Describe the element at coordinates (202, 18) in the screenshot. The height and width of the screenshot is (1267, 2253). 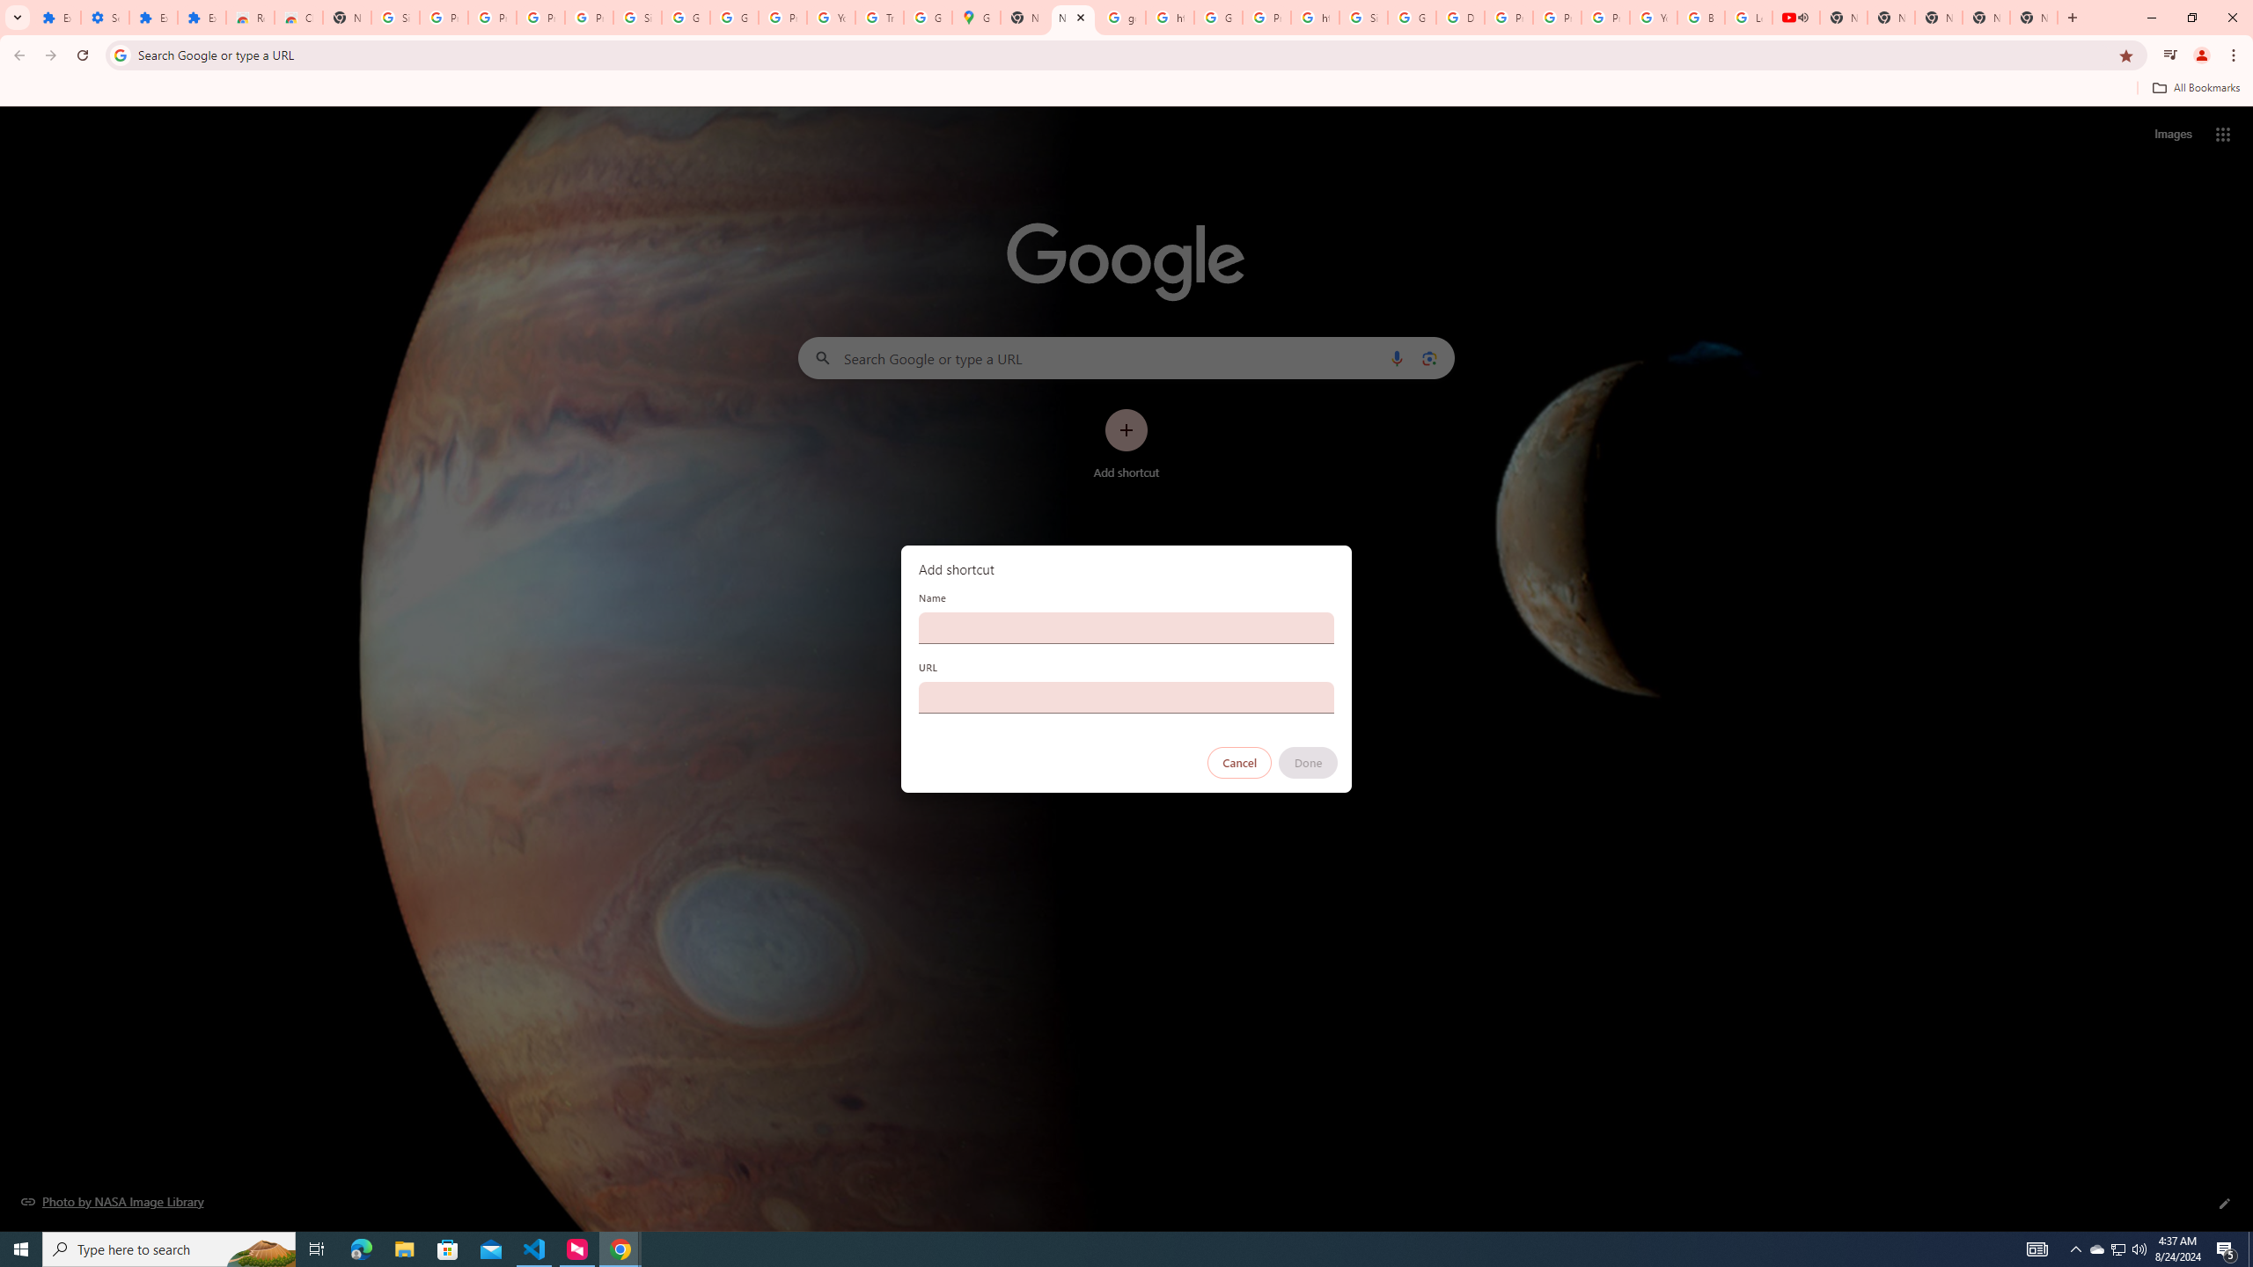
I see `Extensions` at that location.